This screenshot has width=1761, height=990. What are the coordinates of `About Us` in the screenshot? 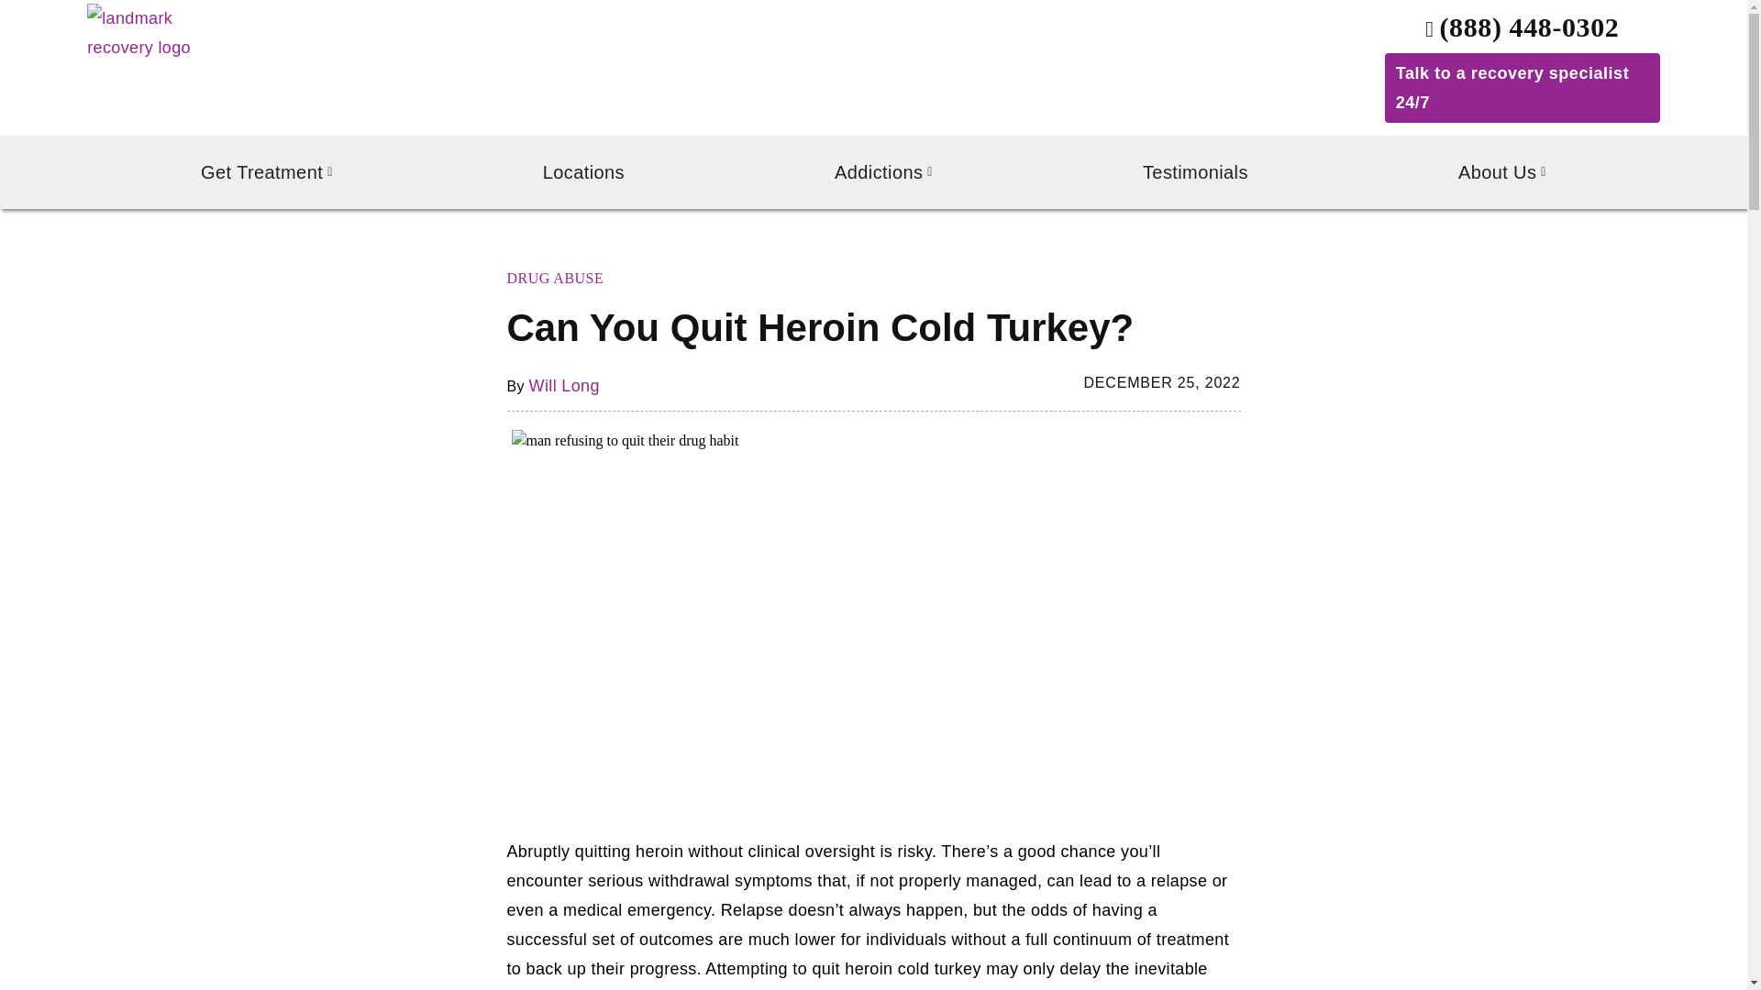 It's located at (1502, 172).